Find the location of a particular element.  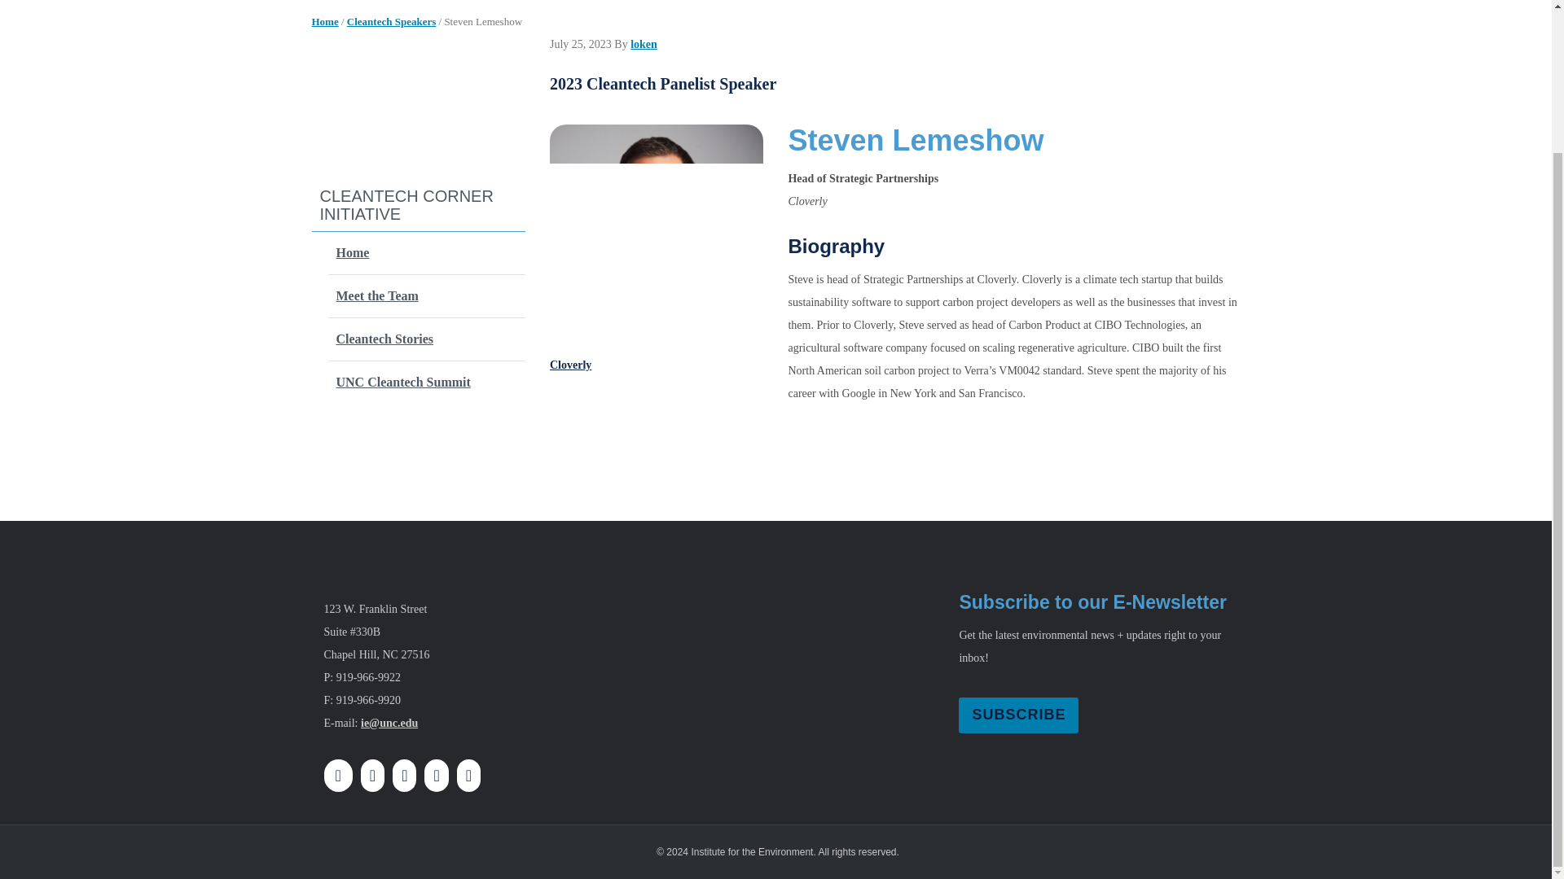

Cleantech Speakers is located at coordinates (391, 21).